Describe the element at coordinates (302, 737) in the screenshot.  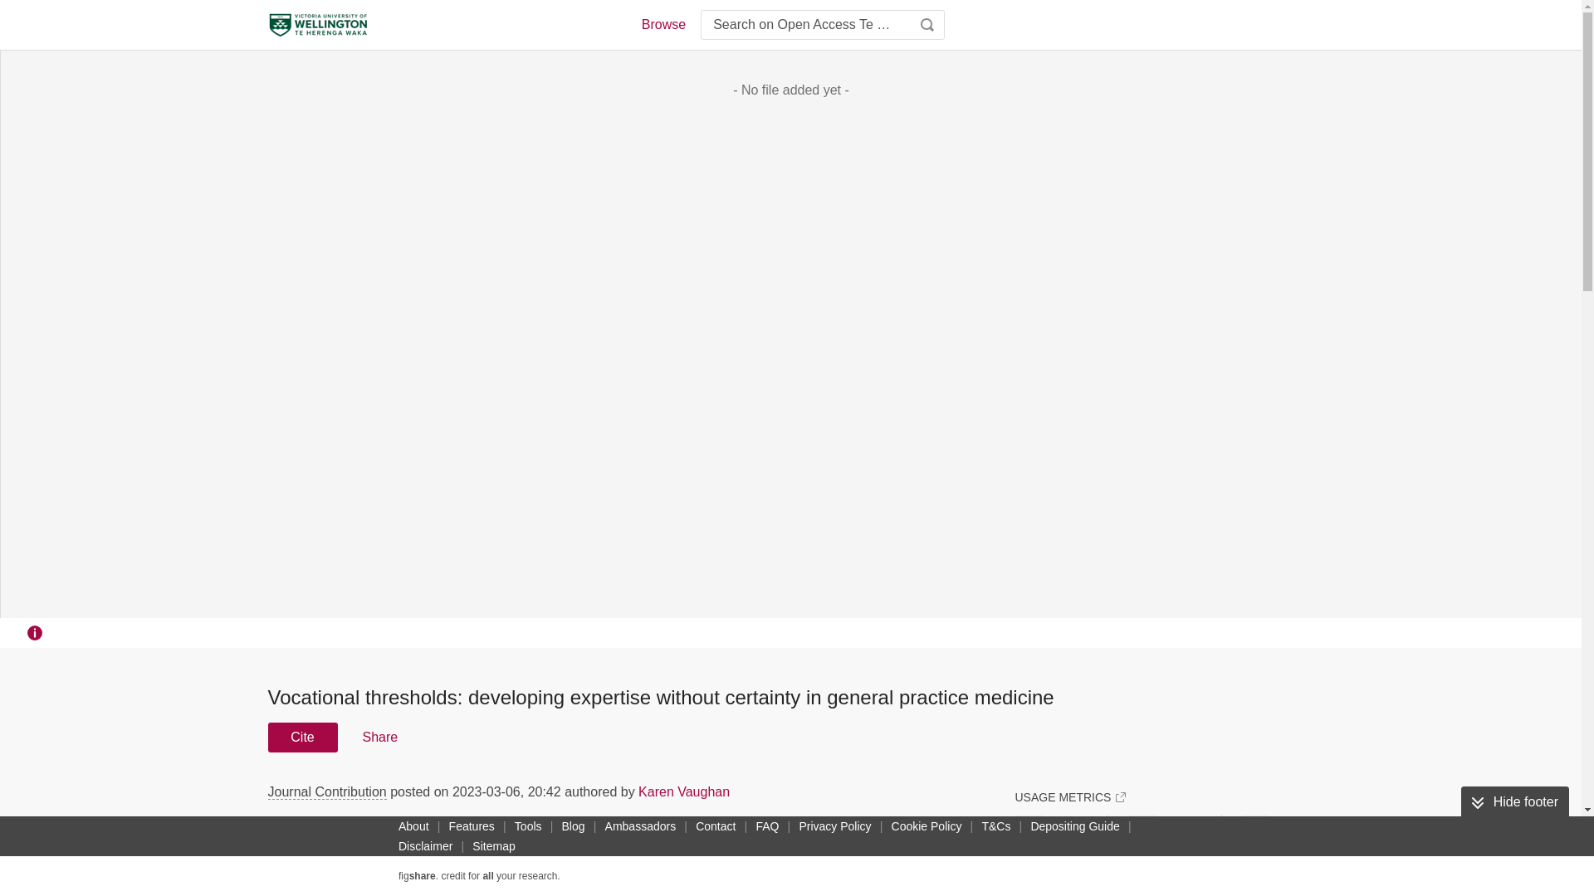
I see `Cite` at that location.